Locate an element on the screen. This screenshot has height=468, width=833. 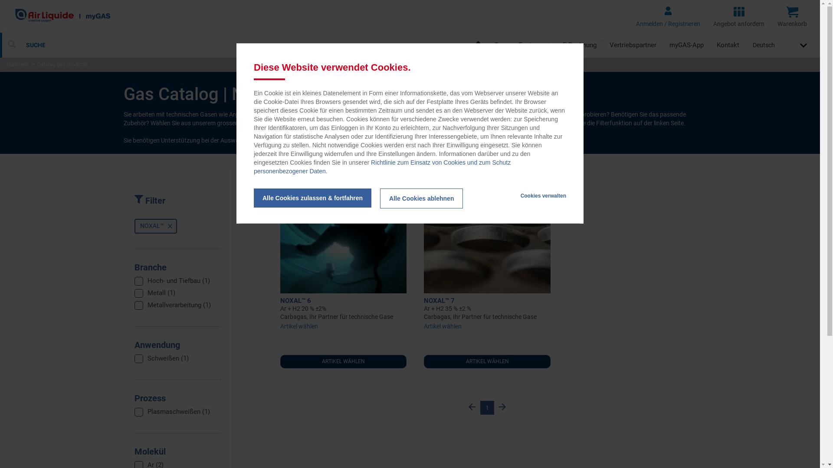
Catalog gas products is located at coordinates (62, 64).